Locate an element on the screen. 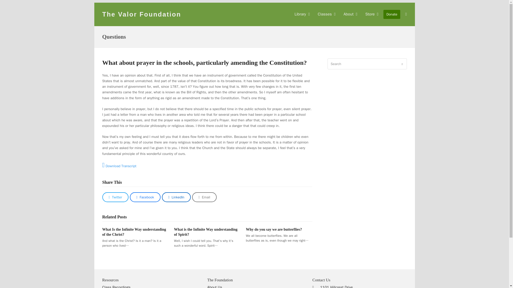 The width and height of the screenshot is (513, 288). Twitter is located at coordinates (115, 197).